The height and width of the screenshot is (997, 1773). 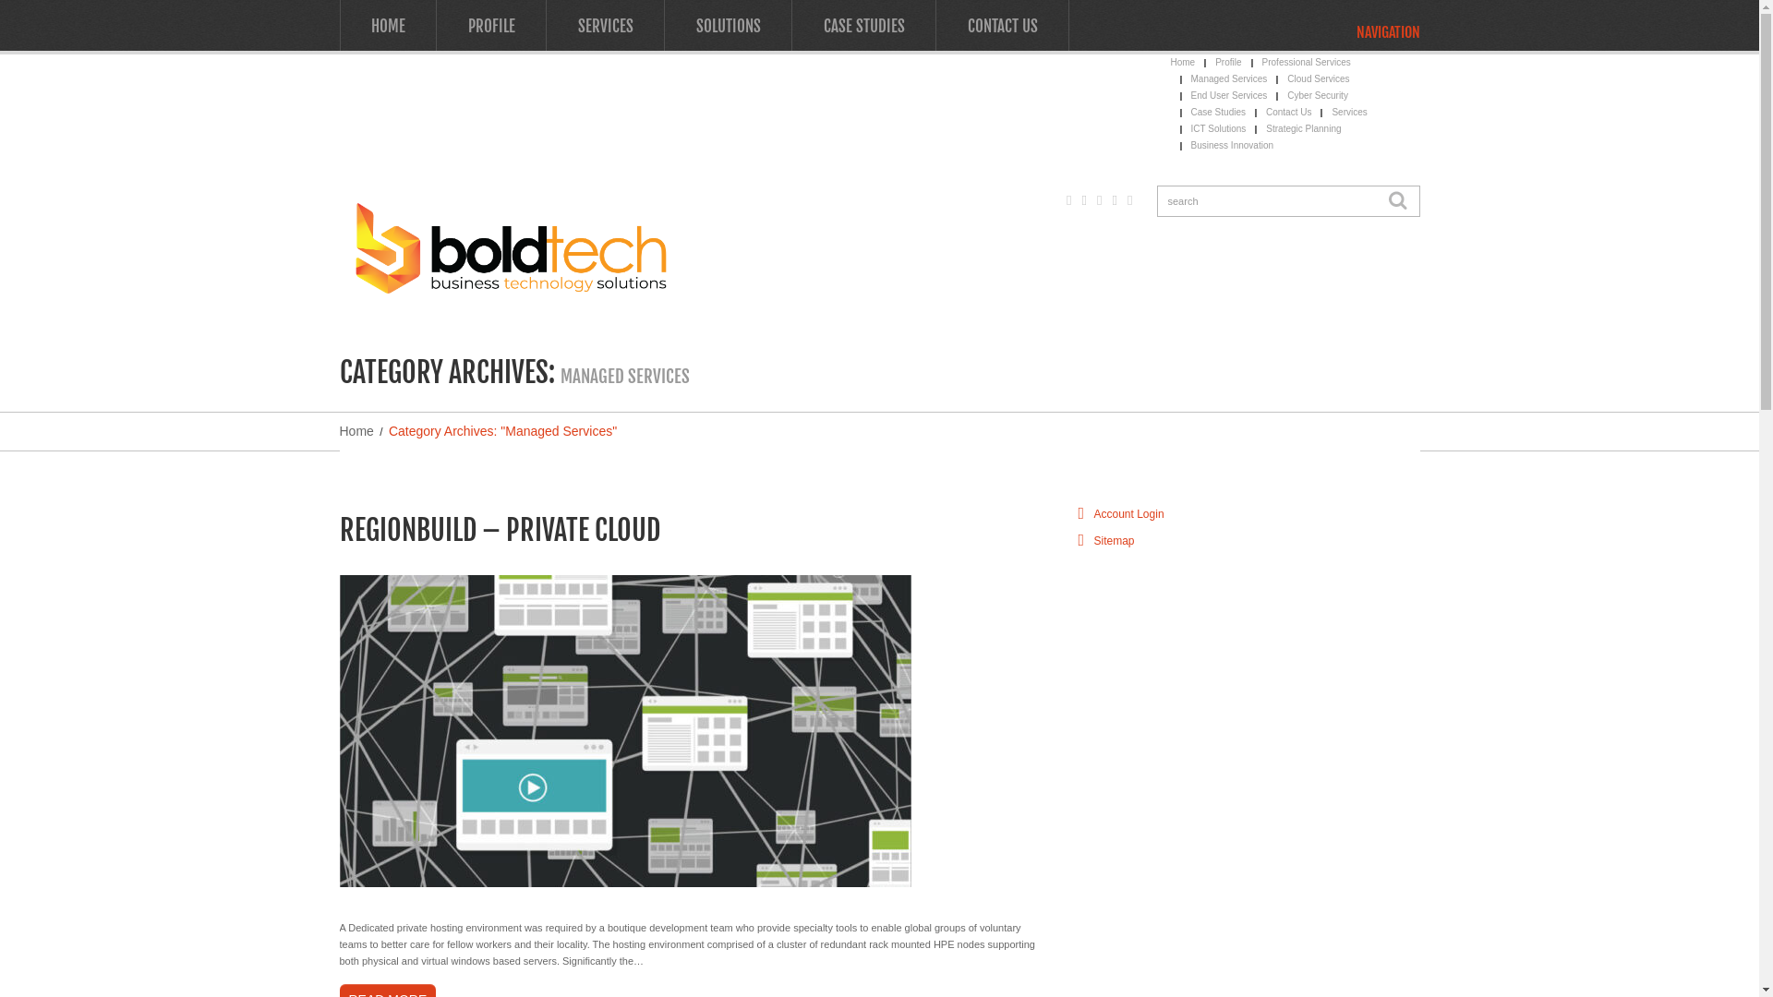 What do you see at coordinates (606, 26) in the screenshot?
I see `SERVICES` at bounding box center [606, 26].